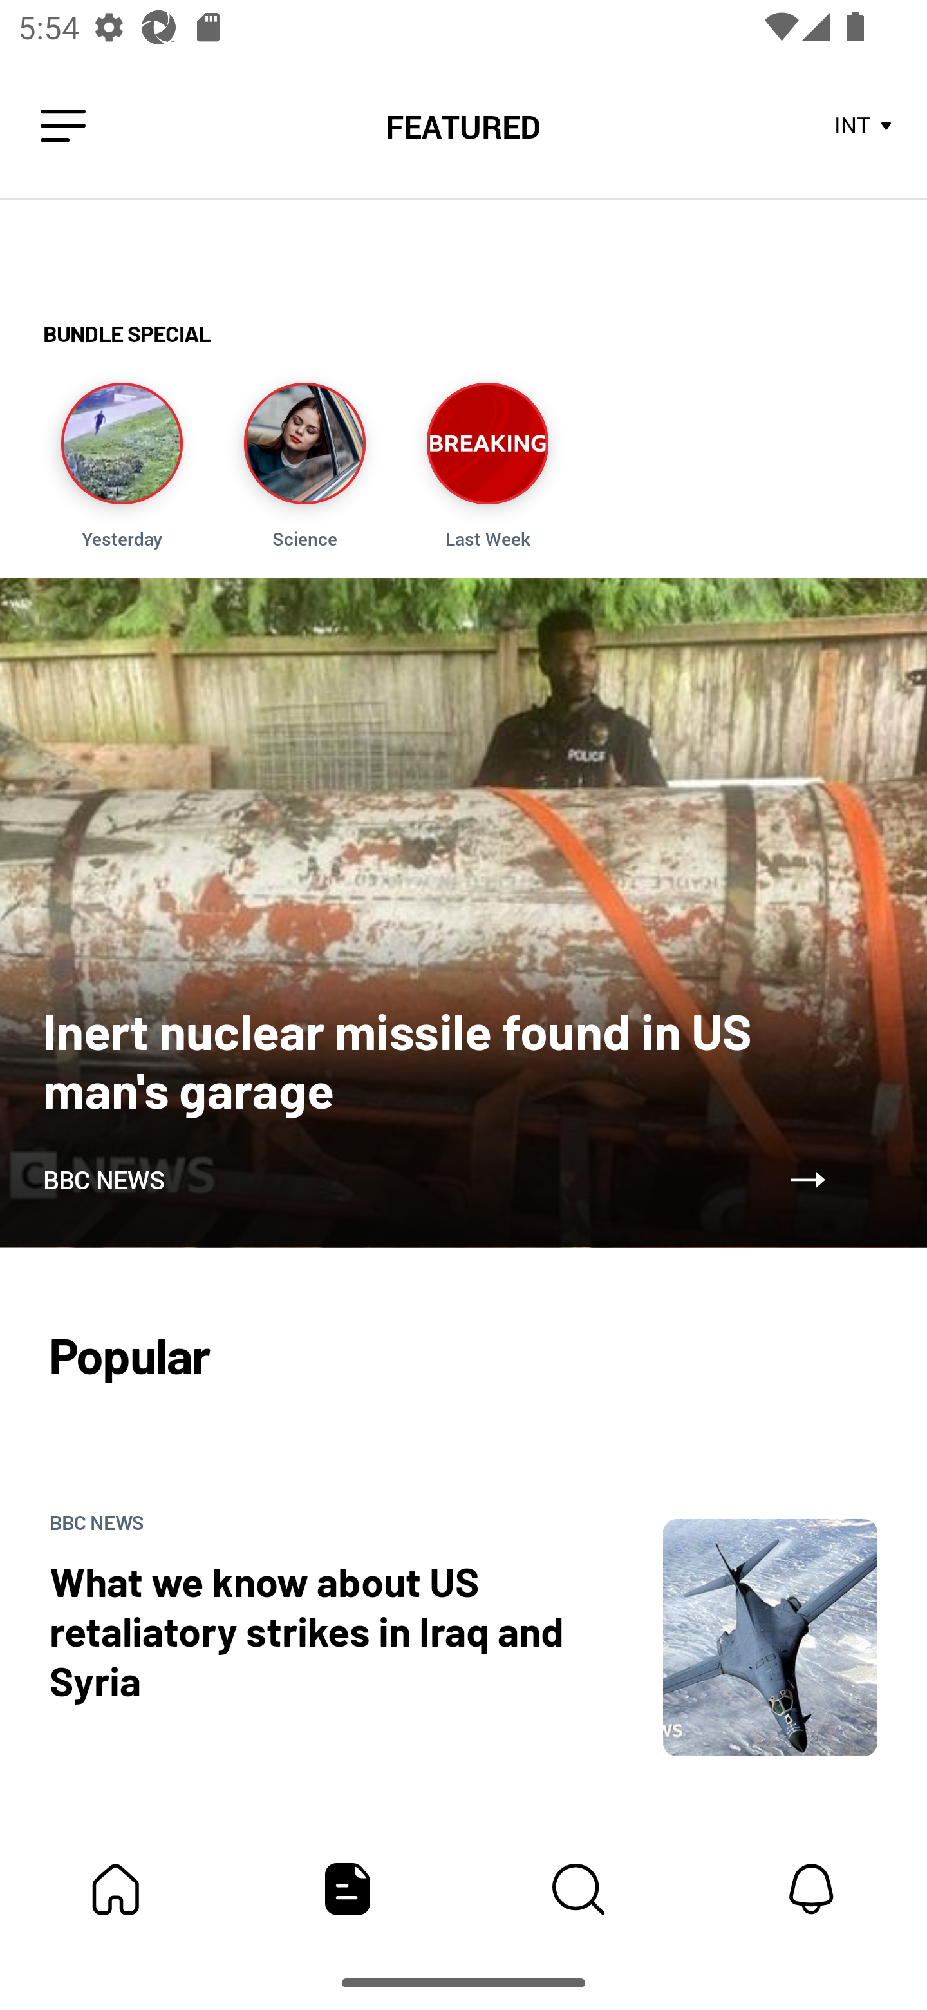 The width and height of the screenshot is (927, 2010). I want to click on Notifications, so click(811, 1889).